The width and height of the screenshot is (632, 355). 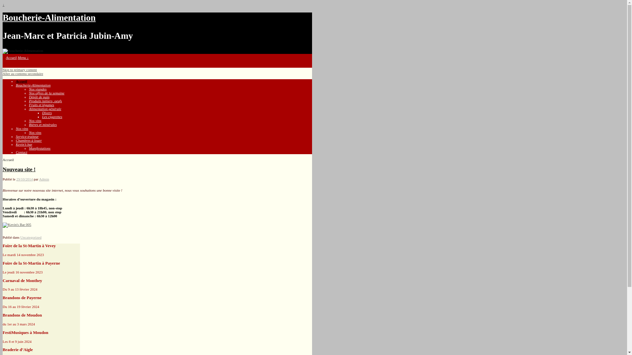 I want to click on Uncategorized, so click(x=31, y=237).